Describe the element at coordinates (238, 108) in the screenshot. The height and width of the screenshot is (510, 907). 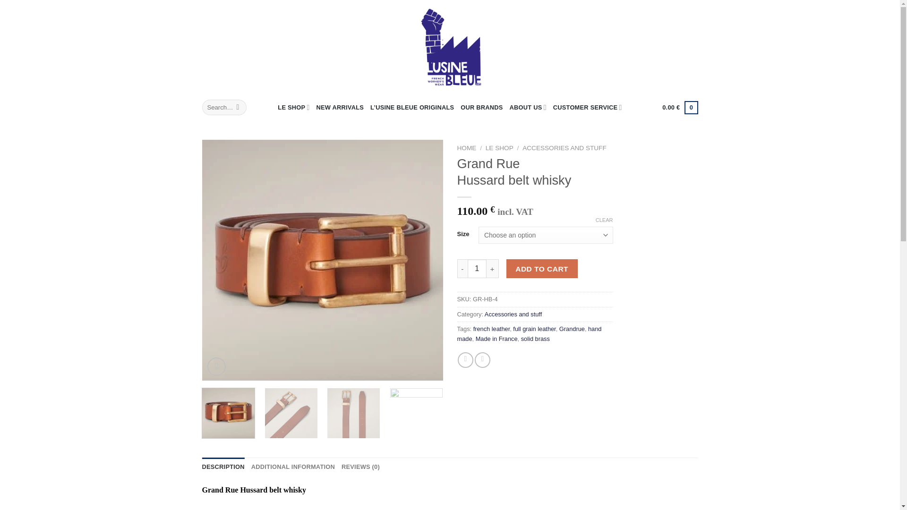
I see `Search` at that location.